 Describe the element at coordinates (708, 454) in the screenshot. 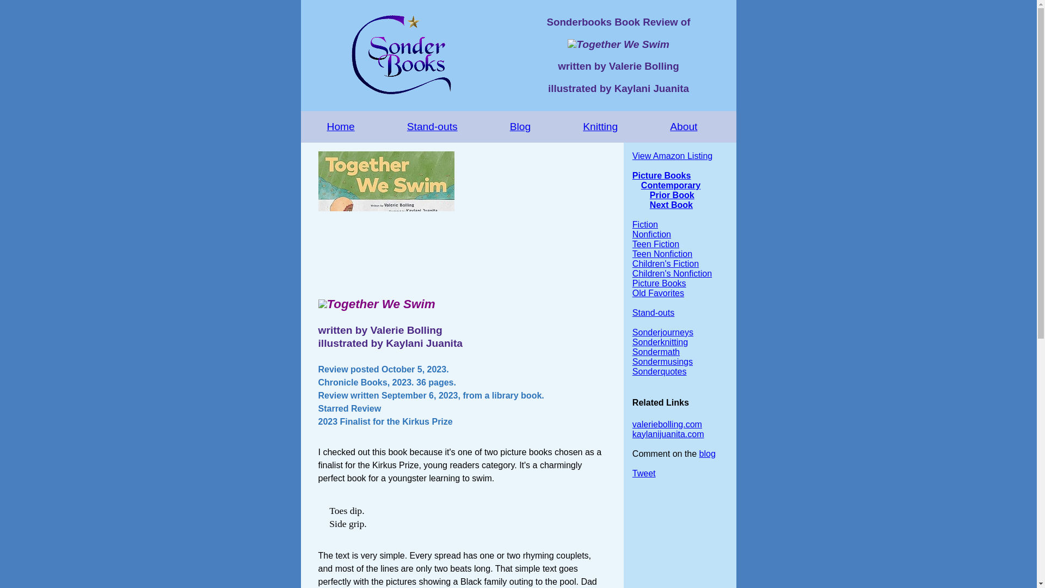

I see `blog` at that location.